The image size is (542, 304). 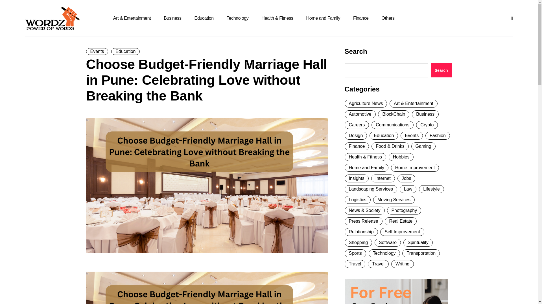 I want to click on Education, so click(x=204, y=18).